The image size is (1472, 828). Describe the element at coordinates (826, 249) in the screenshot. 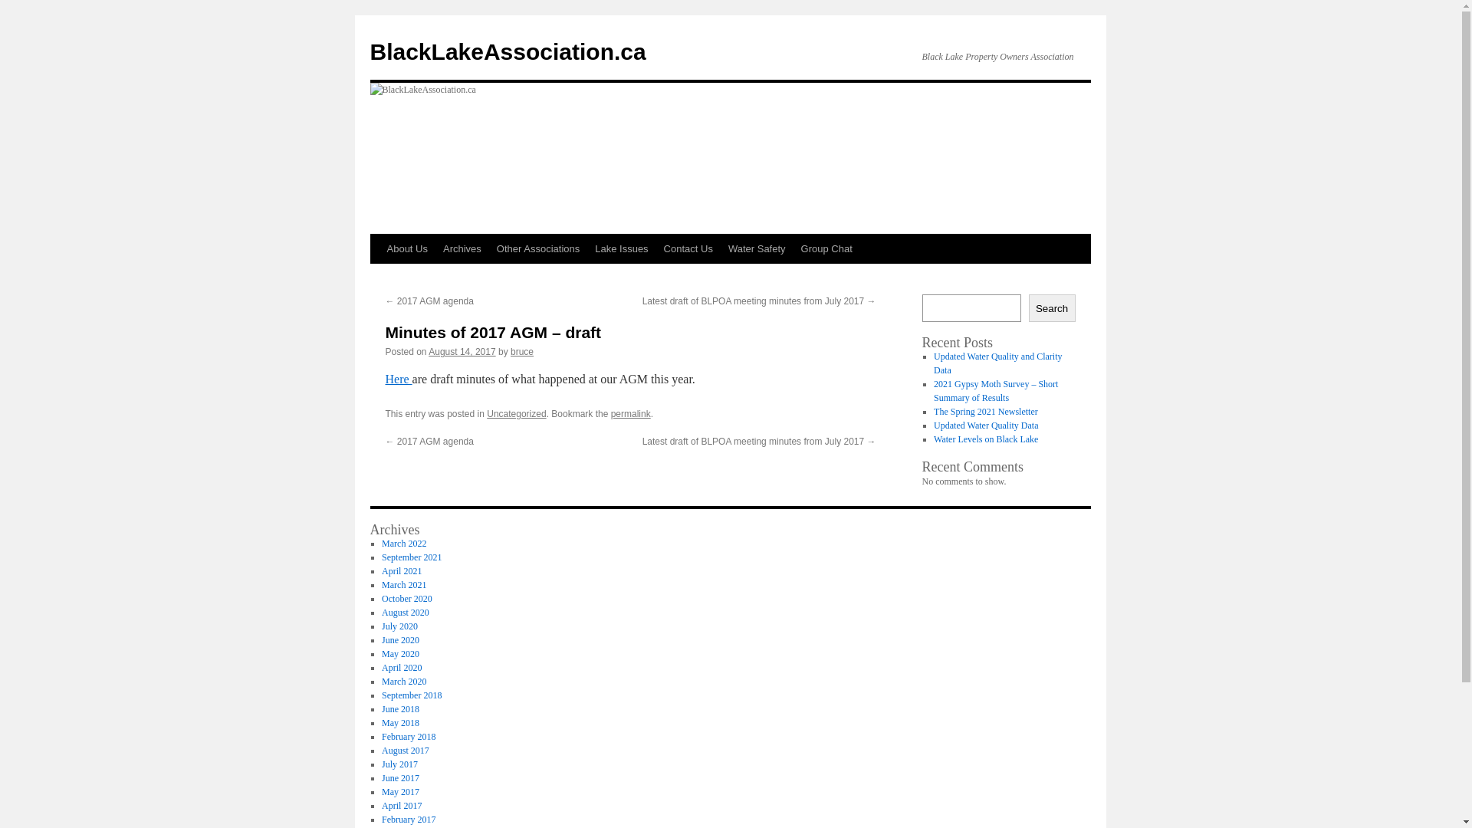

I see `Group Chat` at that location.